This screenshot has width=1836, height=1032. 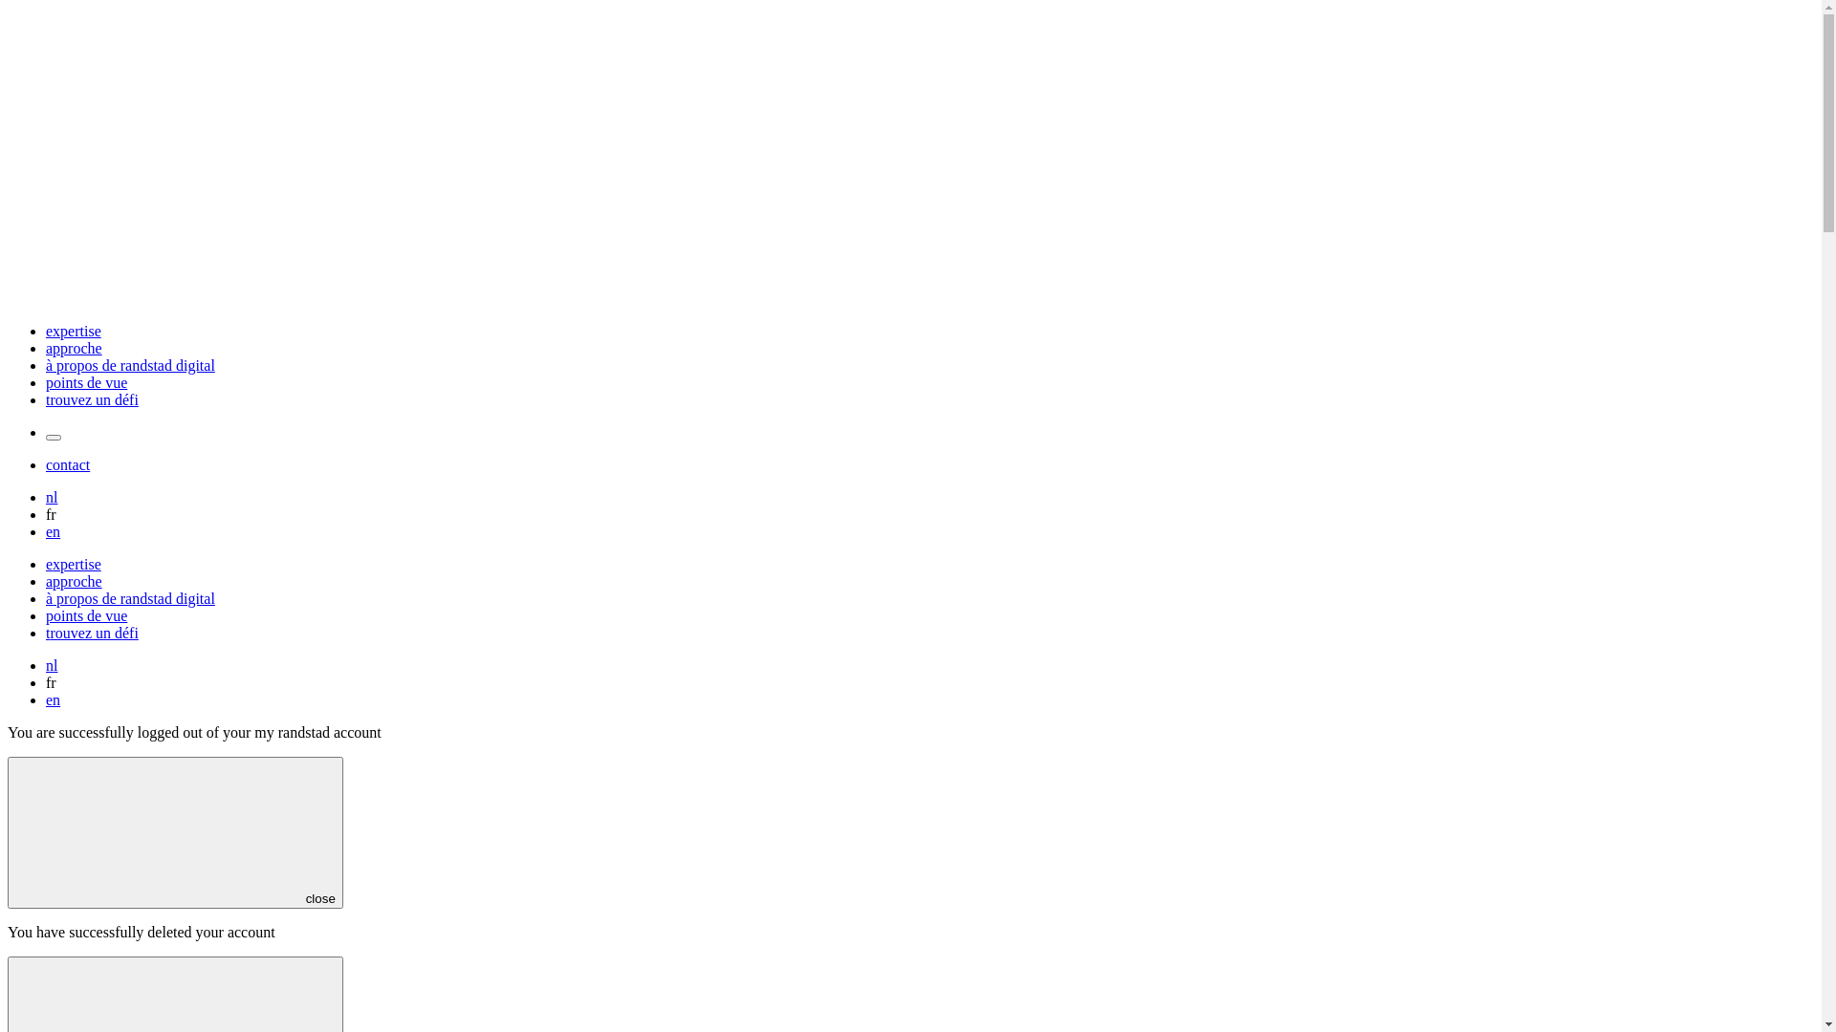 What do you see at coordinates (86, 382) in the screenshot?
I see `points de vue` at bounding box center [86, 382].